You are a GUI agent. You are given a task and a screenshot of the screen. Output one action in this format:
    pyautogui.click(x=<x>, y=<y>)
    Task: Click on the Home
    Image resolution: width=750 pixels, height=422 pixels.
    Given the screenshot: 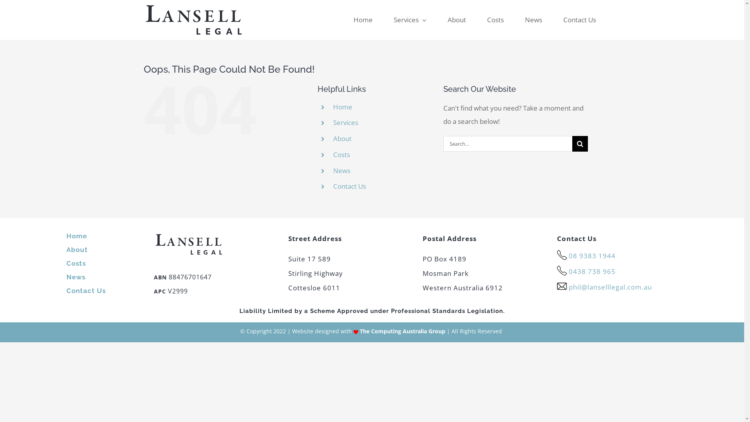 What is the action you would take?
    pyautogui.click(x=77, y=236)
    